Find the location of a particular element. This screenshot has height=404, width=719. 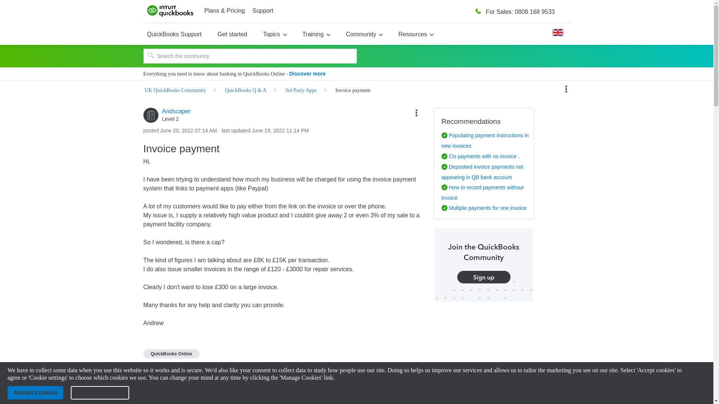

Search is located at coordinates (250, 56).